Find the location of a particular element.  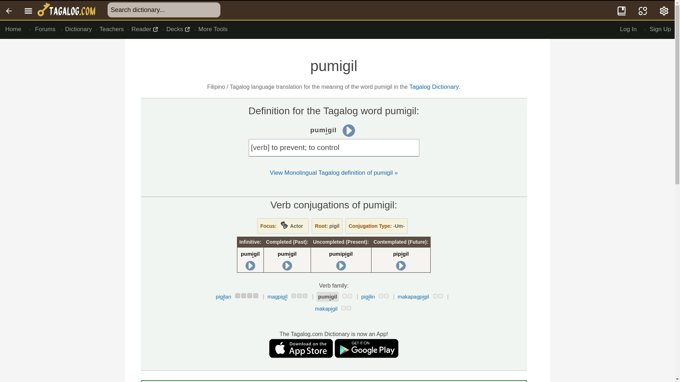

pumipigil is located at coordinates (341, 254).